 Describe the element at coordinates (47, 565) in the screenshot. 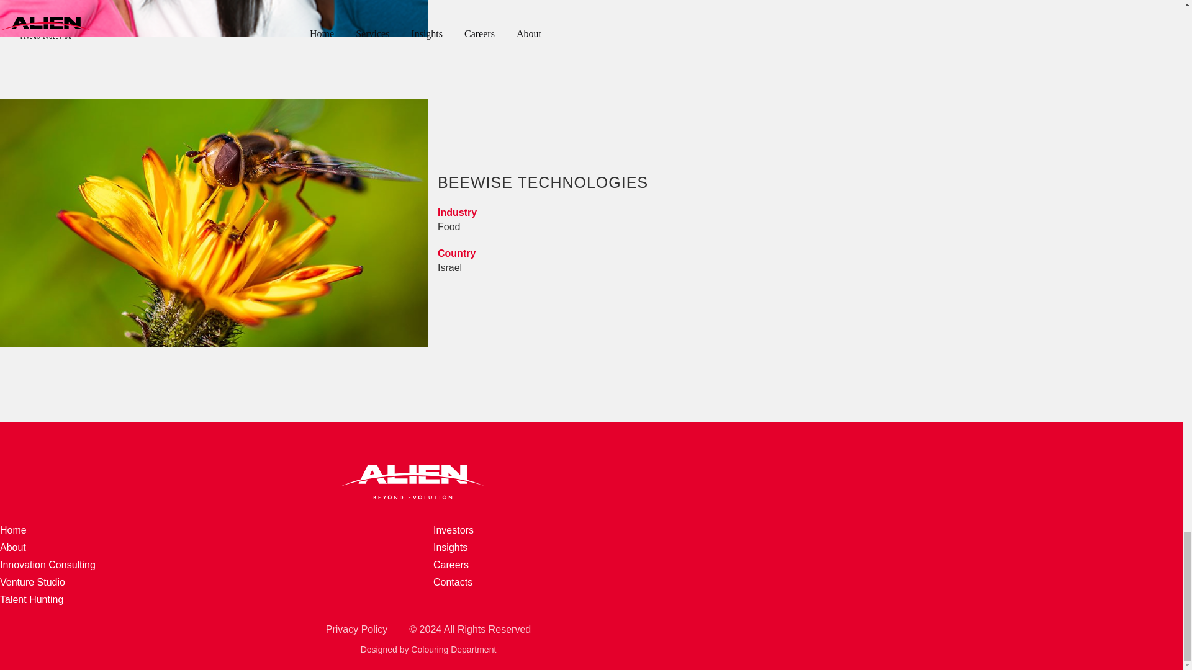

I see `Privacy Policy` at that location.